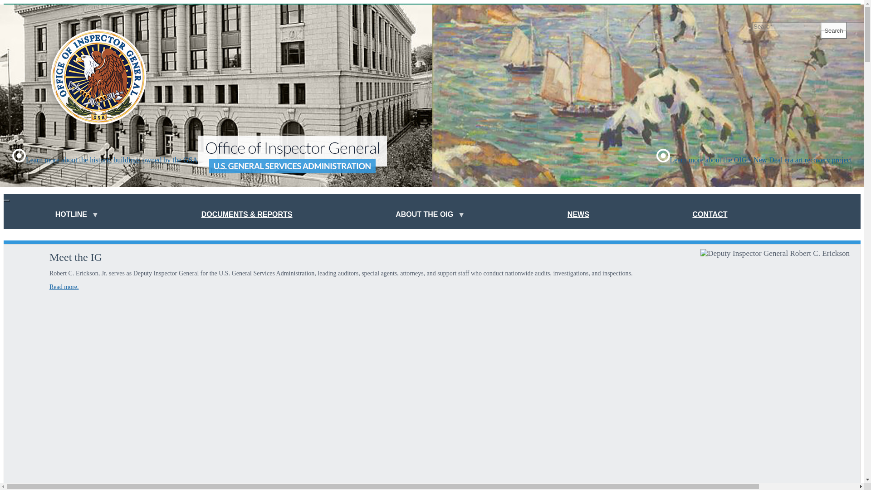 The image size is (871, 490). Describe the element at coordinates (578, 216) in the screenshot. I see `NEWS` at that location.